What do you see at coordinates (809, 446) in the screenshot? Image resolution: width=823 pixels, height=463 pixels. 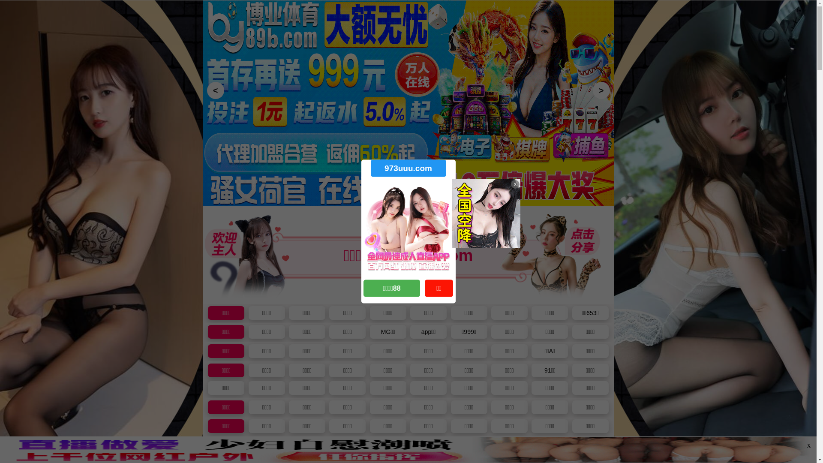 I see `X` at bounding box center [809, 446].